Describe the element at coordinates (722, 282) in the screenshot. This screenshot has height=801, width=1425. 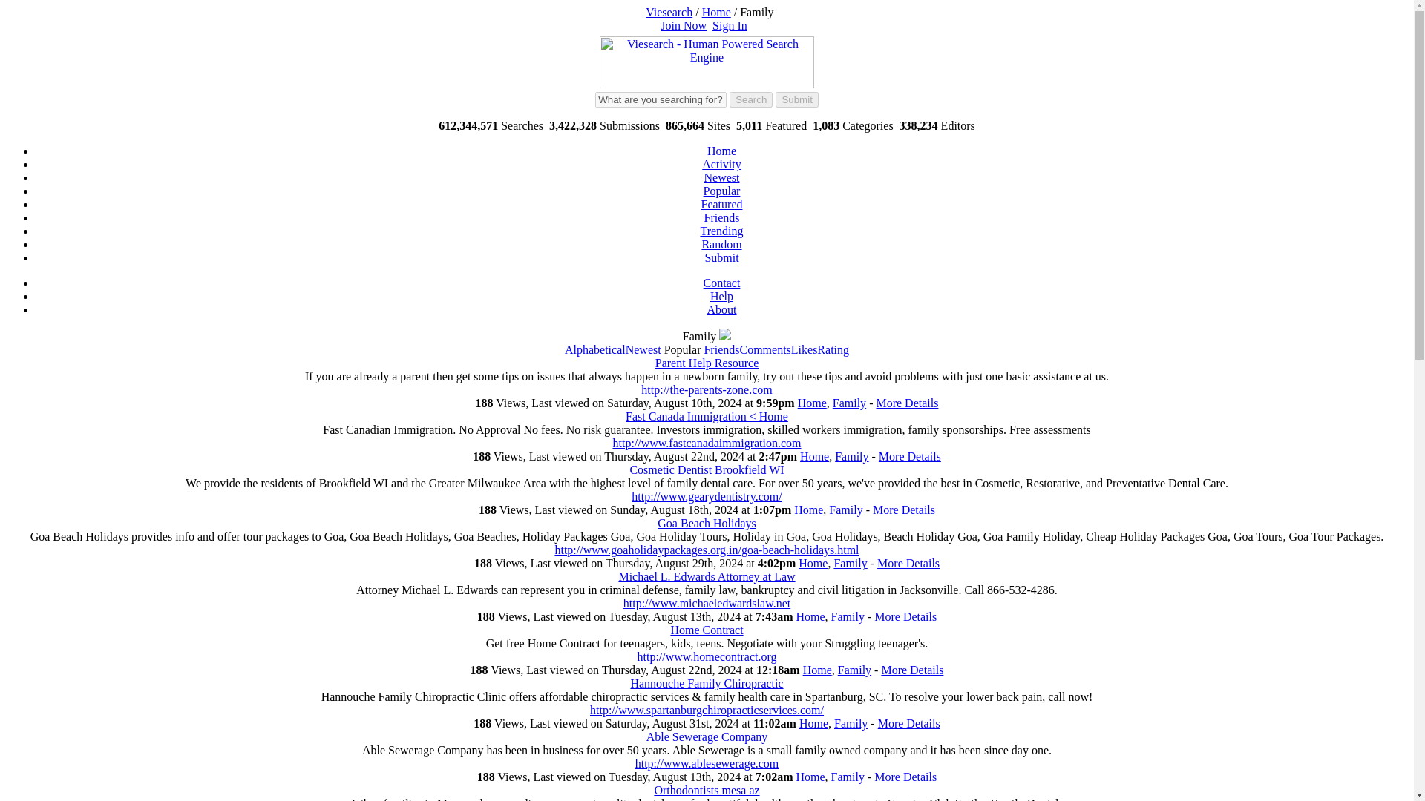
I see `Contact` at that location.